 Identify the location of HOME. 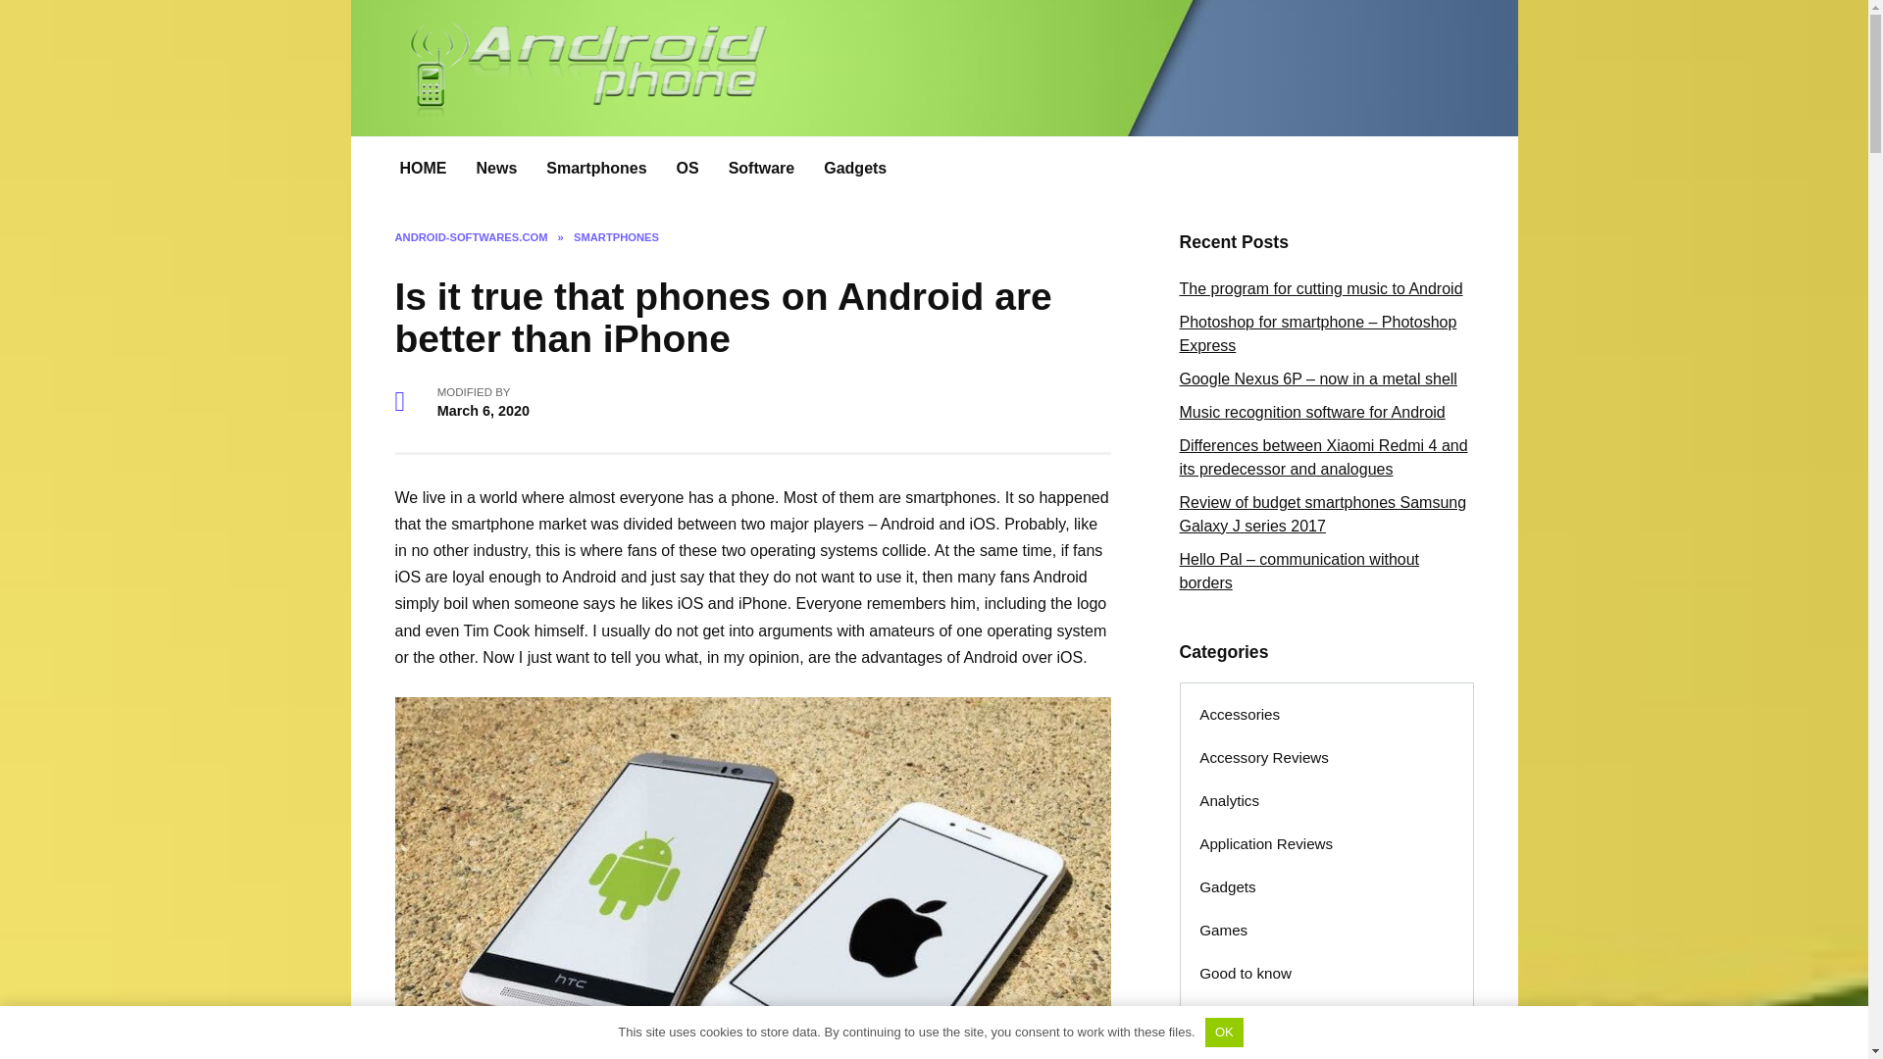
(422, 169).